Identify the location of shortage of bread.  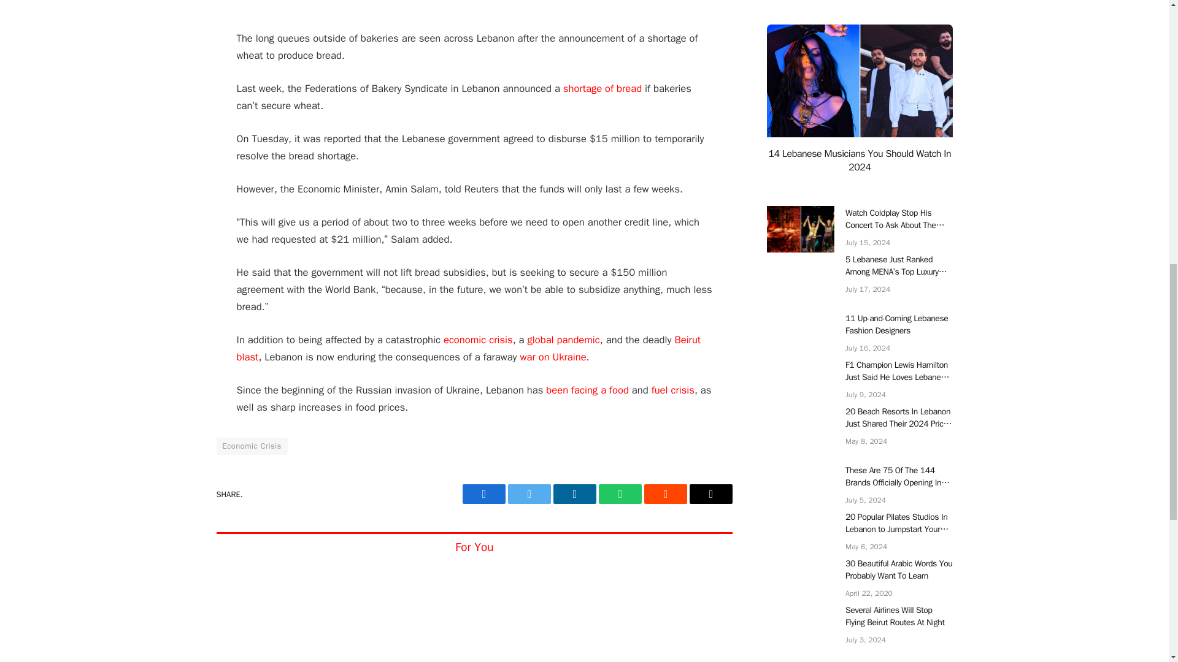
(602, 88).